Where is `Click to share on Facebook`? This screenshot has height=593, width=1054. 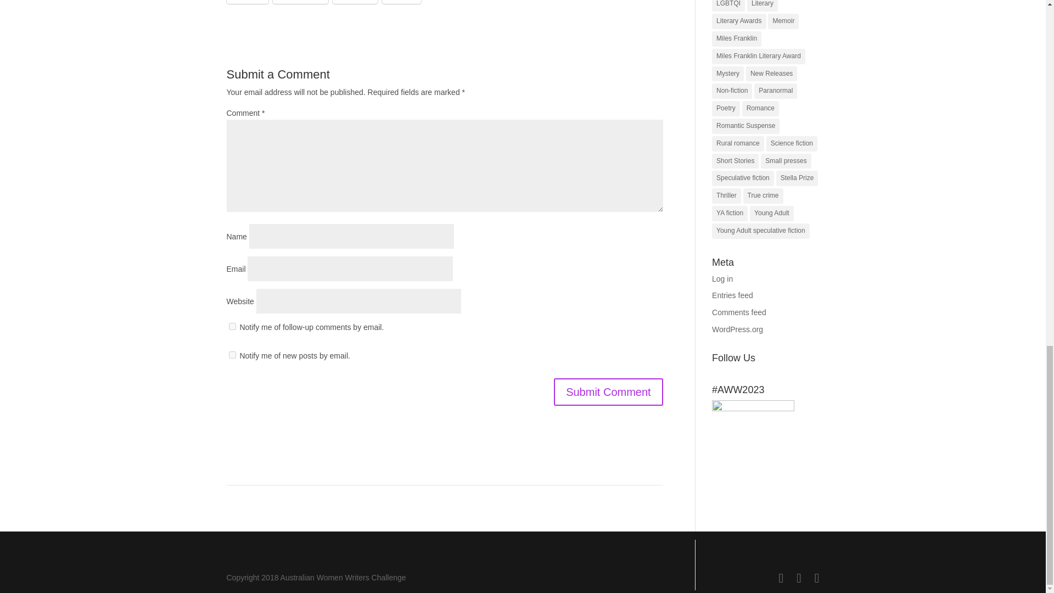
Click to share on Facebook is located at coordinates (300, 2).